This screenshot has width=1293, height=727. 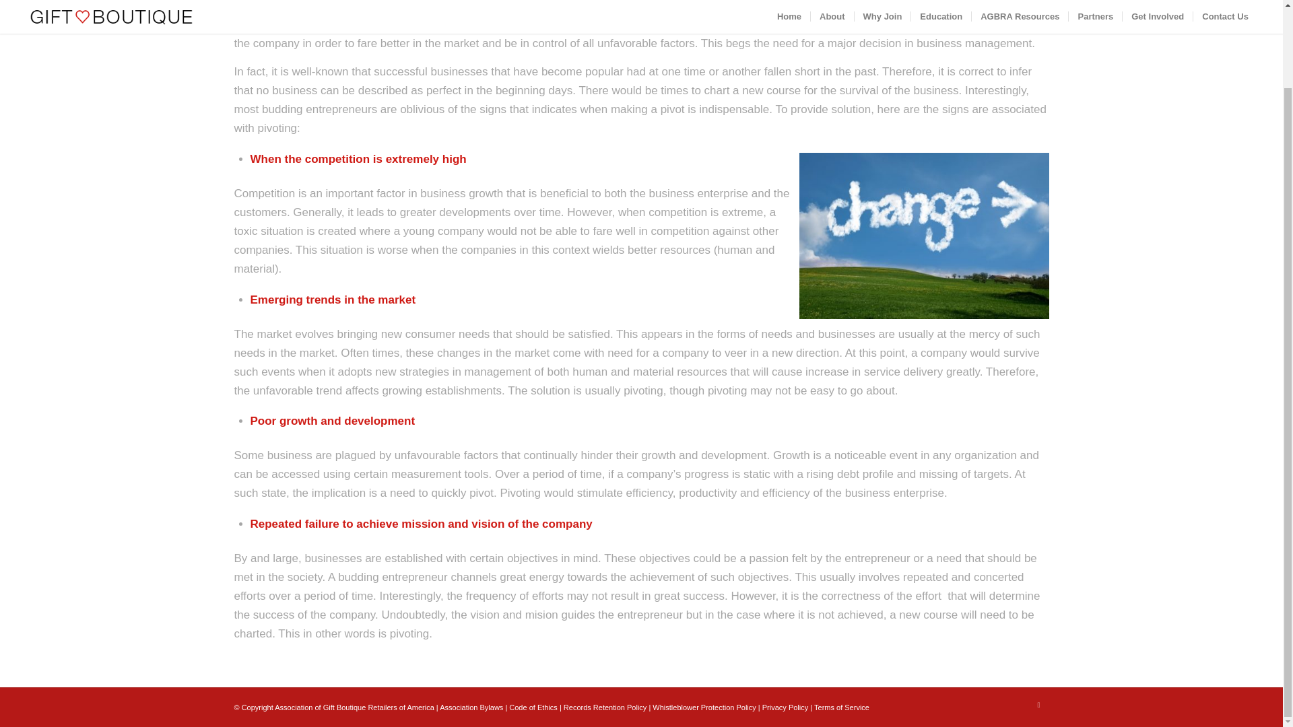 I want to click on Facebook, so click(x=1038, y=704).